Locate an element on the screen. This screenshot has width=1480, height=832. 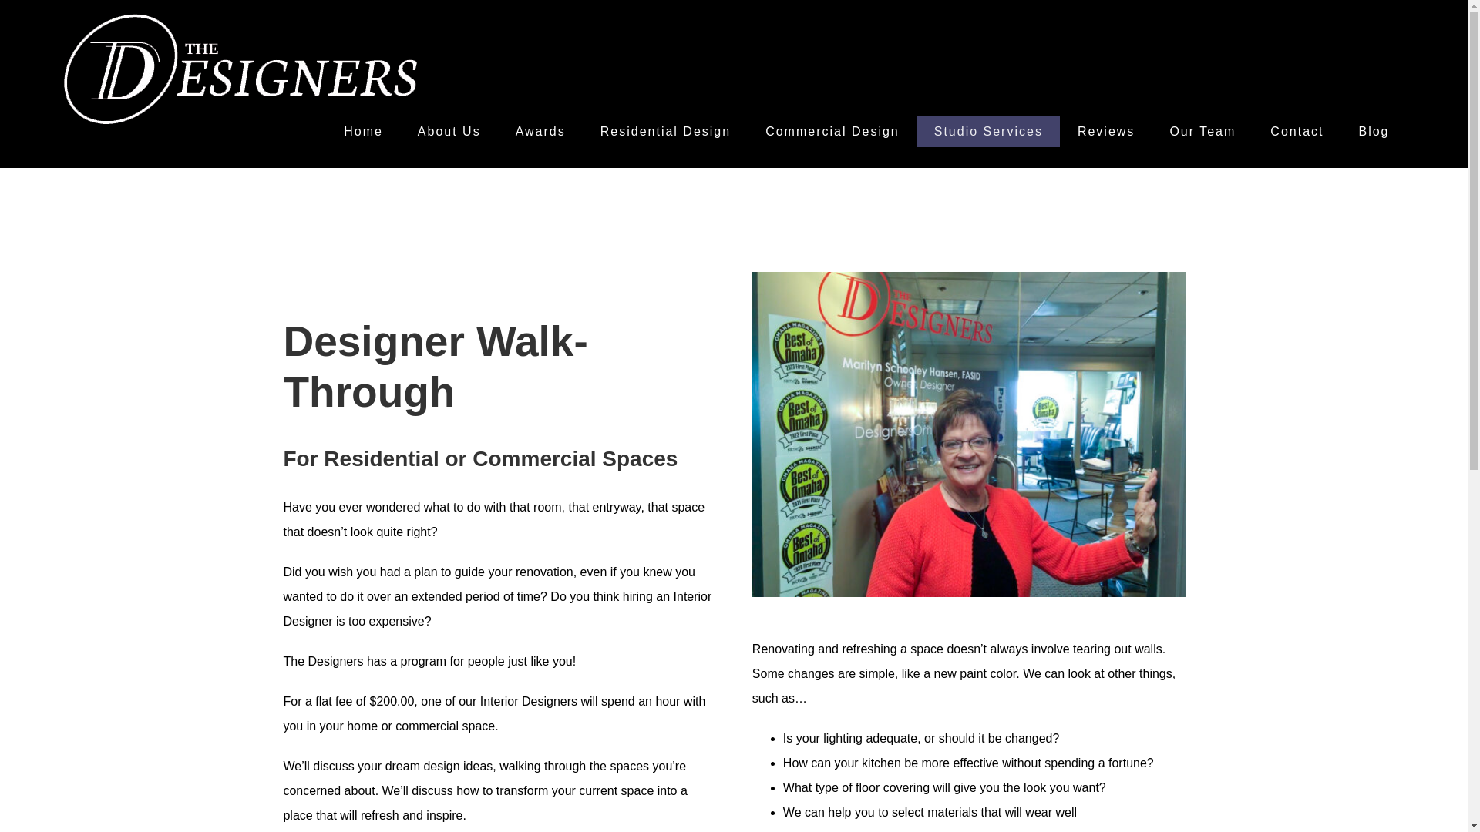
Awards is located at coordinates (540, 132).